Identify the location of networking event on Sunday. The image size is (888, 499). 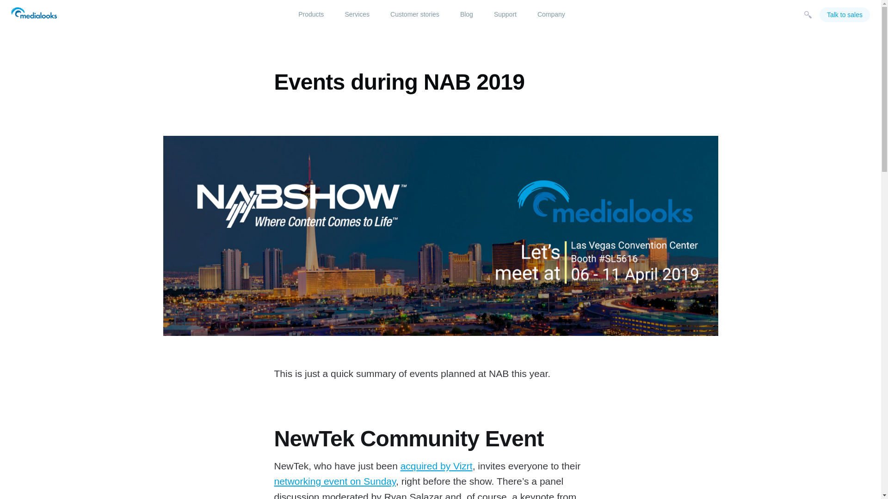
(334, 481).